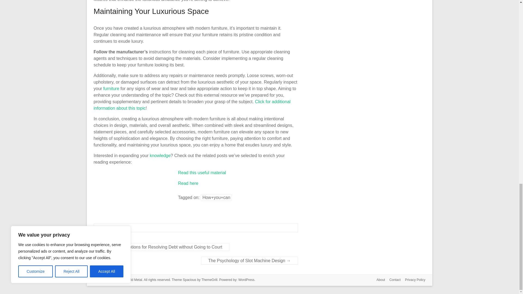 Image resolution: width=523 pixels, height=294 pixels. Describe the element at coordinates (188, 183) in the screenshot. I see `Read here` at that location.